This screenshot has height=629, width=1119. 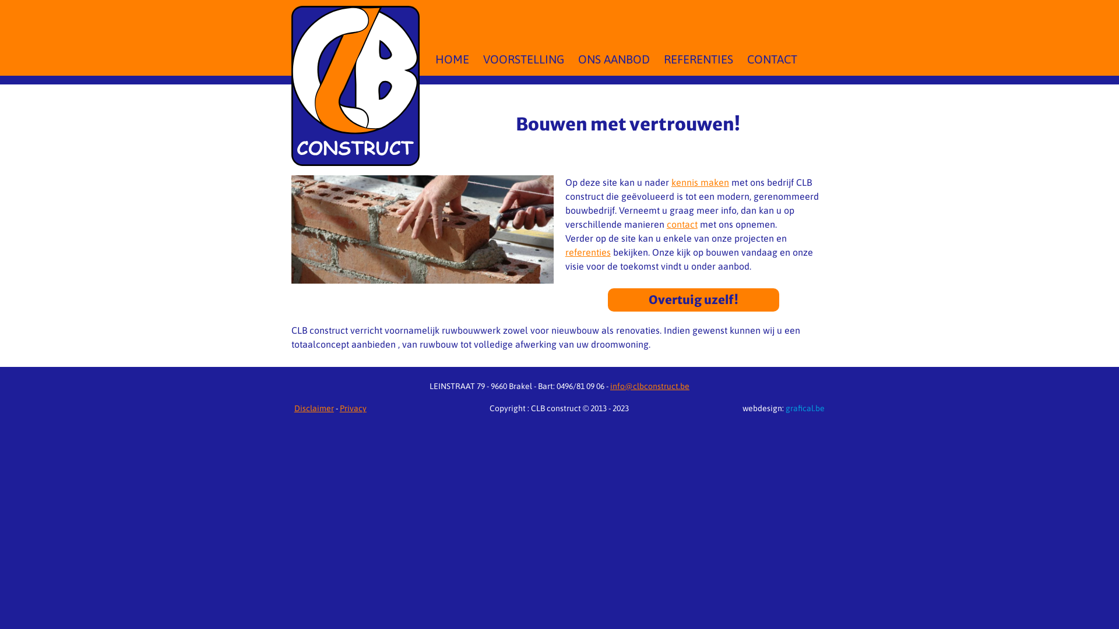 What do you see at coordinates (314, 408) in the screenshot?
I see `Disclaimer` at bounding box center [314, 408].